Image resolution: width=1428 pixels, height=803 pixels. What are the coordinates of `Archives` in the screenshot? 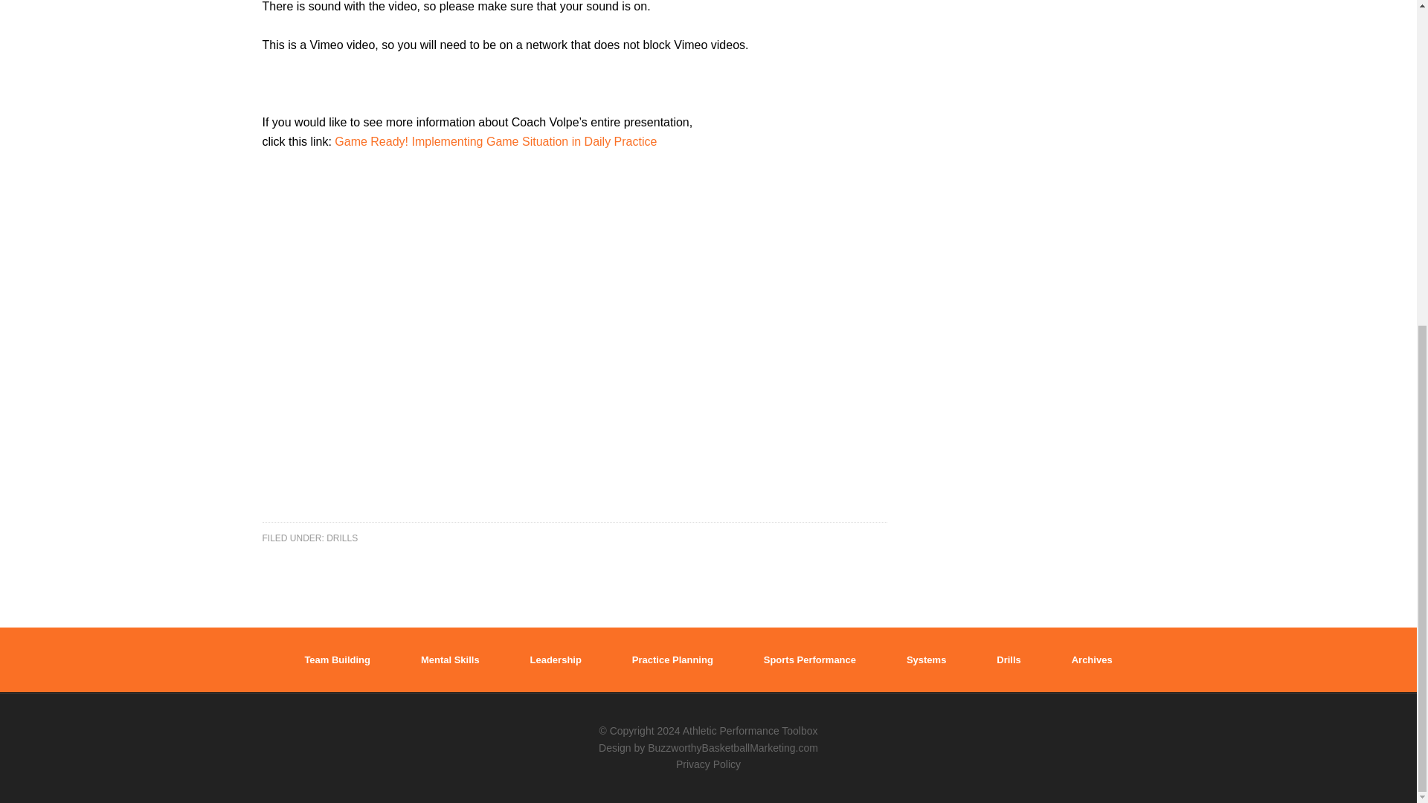 It's located at (1092, 660).